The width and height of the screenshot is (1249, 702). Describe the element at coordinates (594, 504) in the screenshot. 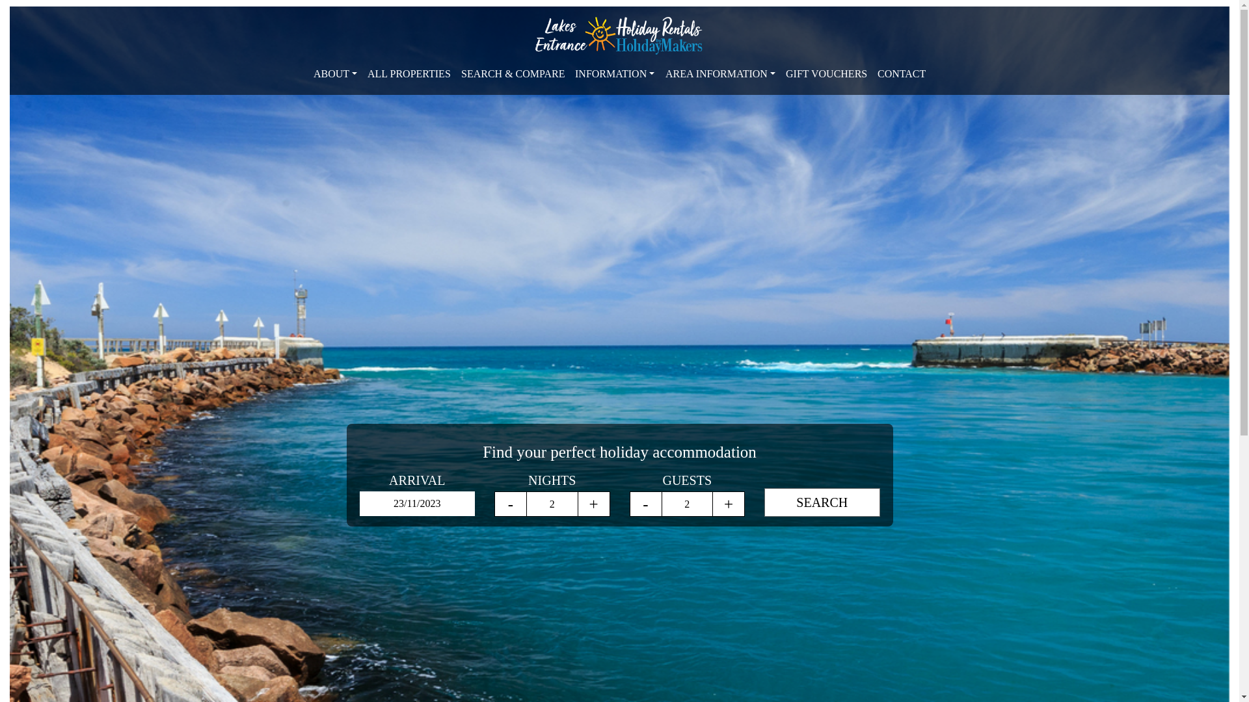

I see `+` at that location.